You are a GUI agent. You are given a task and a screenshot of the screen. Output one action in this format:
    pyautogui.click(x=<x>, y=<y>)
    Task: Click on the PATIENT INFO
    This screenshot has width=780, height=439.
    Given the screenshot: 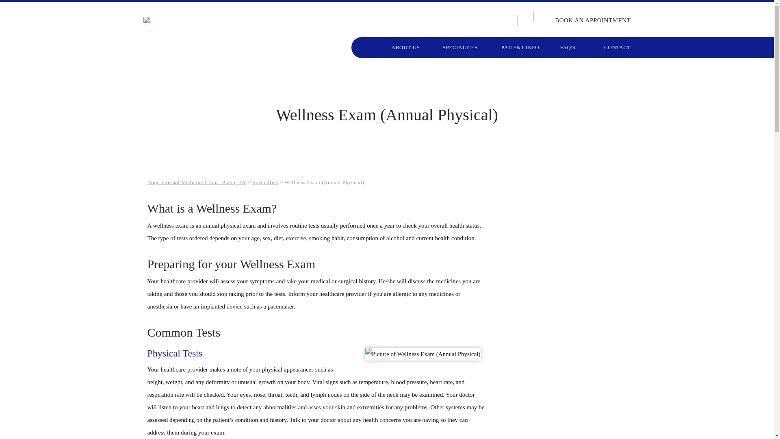 What is the action you would take?
    pyautogui.click(x=520, y=47)
    